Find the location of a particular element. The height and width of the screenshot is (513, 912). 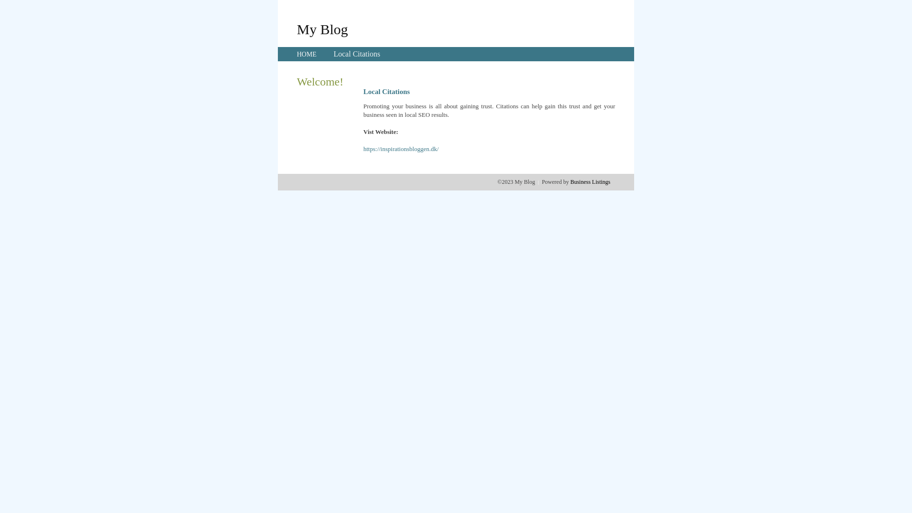

Business Listings is located at coordinates (590, 182).